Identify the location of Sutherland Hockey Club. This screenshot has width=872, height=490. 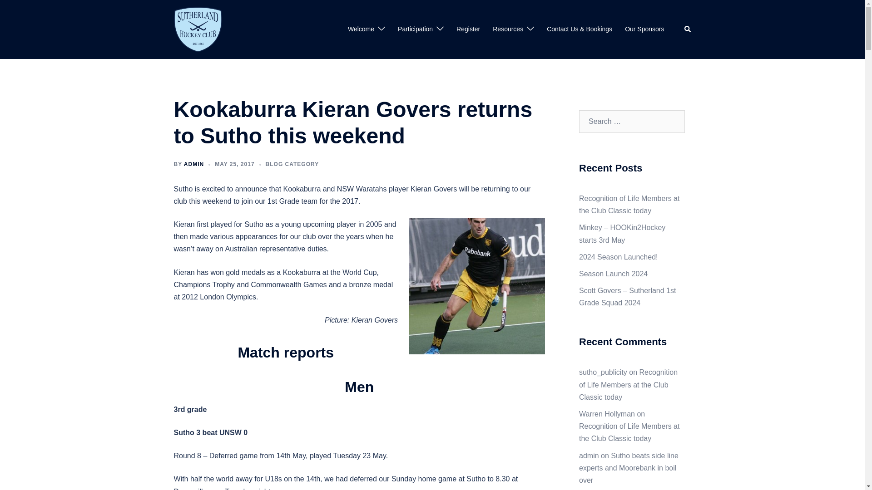
(198, 29).